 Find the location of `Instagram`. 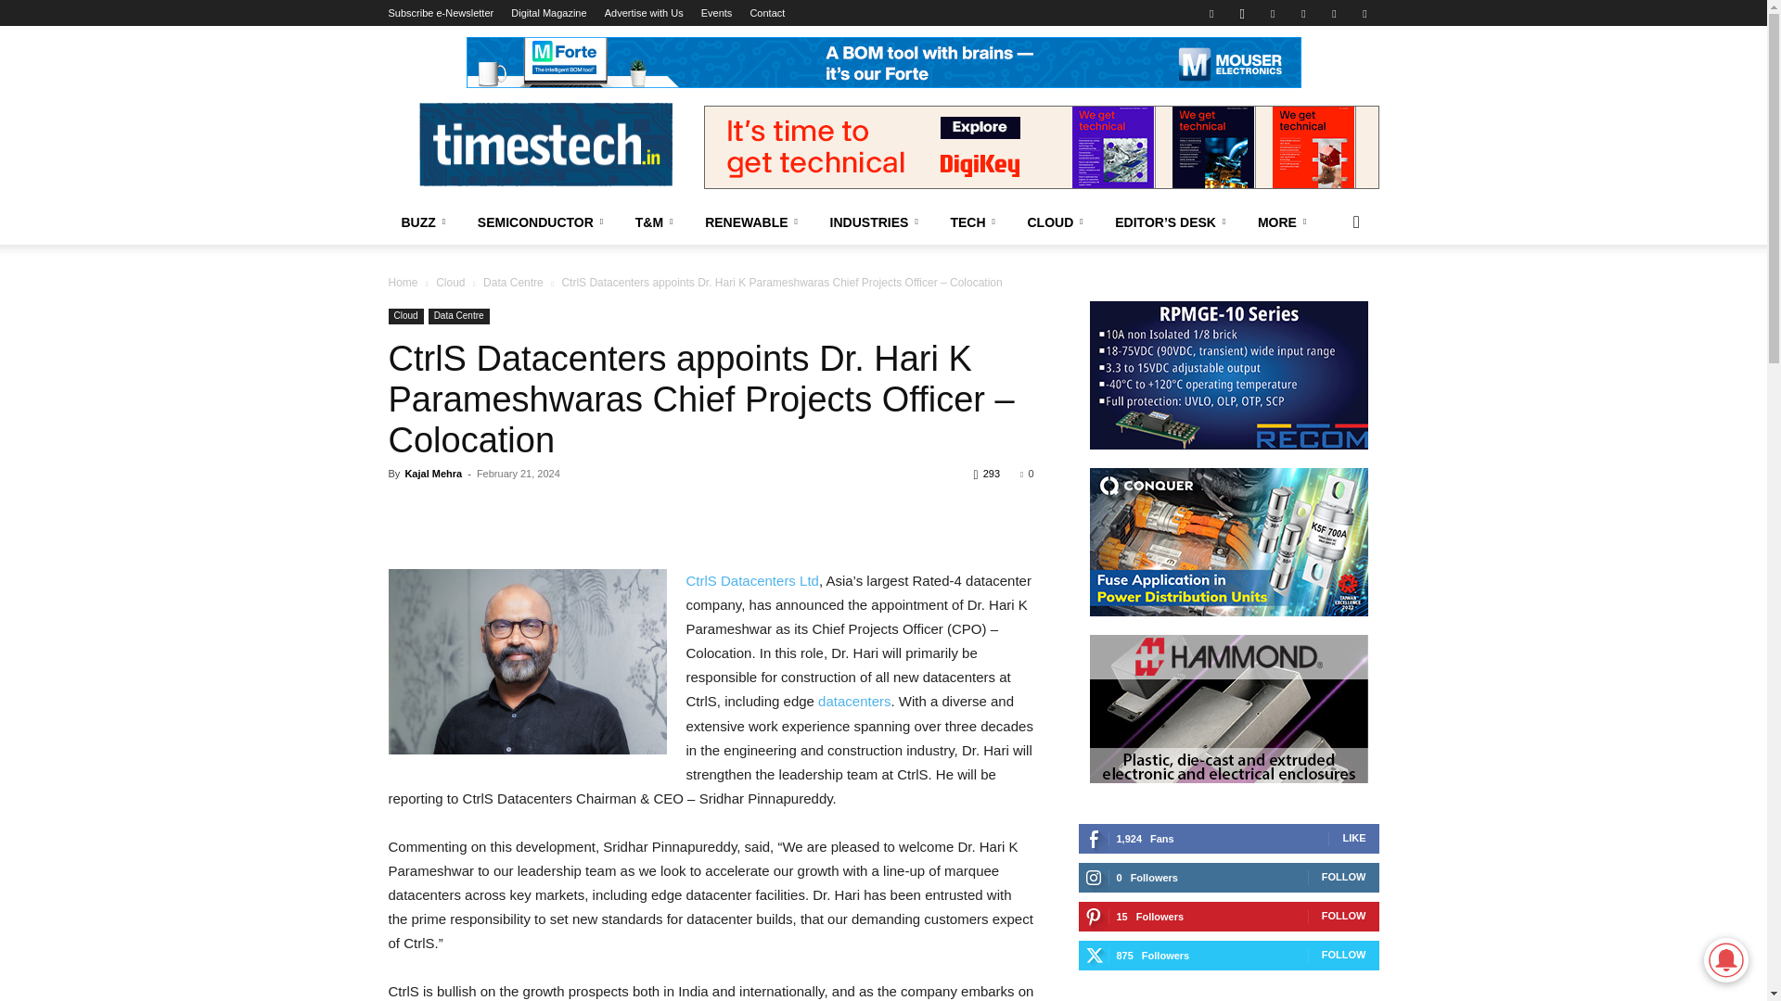

Instagram is located at coordinates (1241, 13).